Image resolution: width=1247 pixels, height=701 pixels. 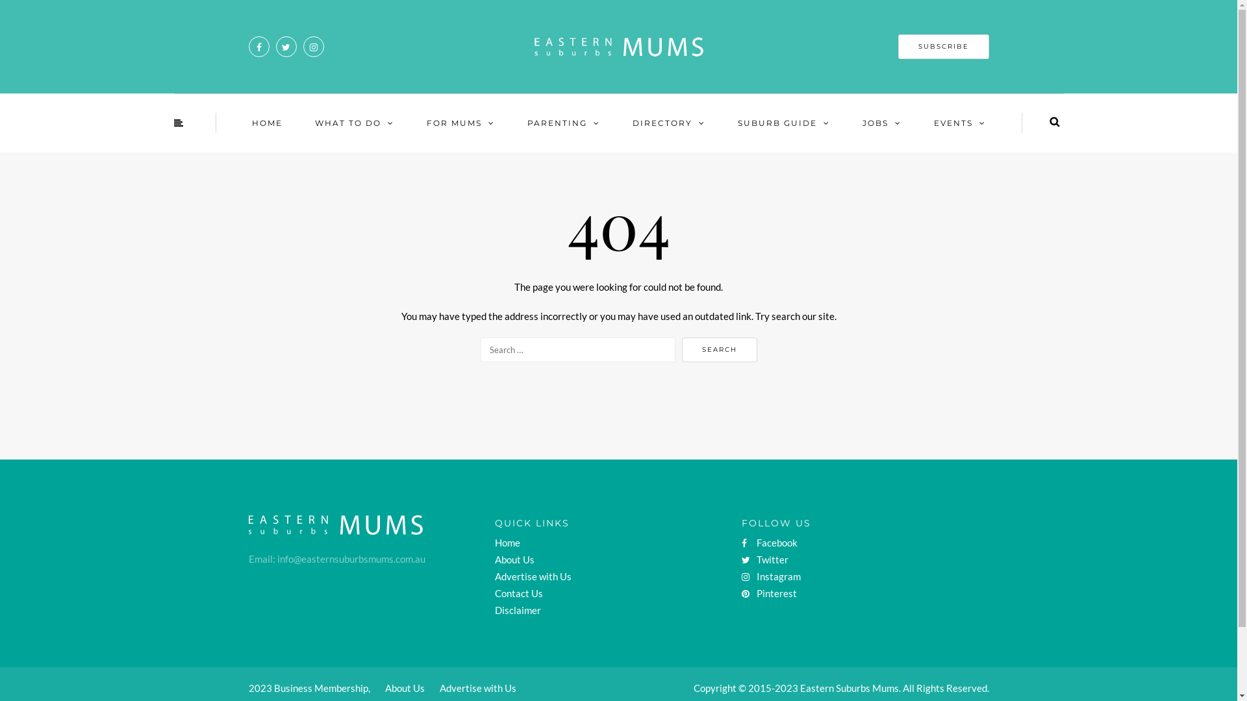 I want to click on Disclaimer, so click(x=518, y=610).